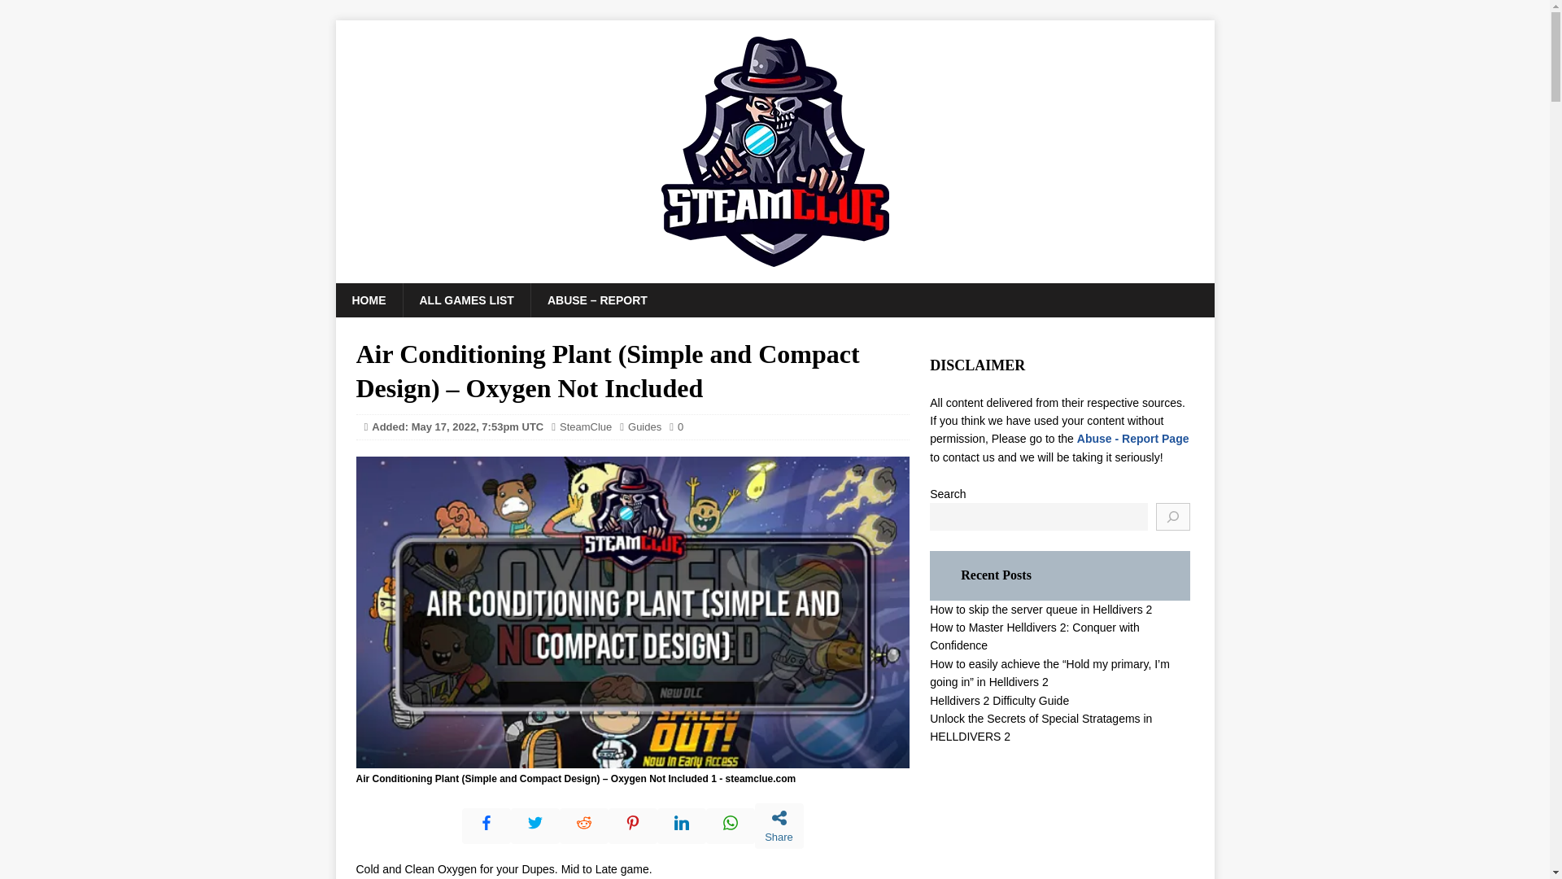 Image resolution: width=1562 pixels, height=879 pixels. I want to click on Share on Twitter, so click(534, 825).